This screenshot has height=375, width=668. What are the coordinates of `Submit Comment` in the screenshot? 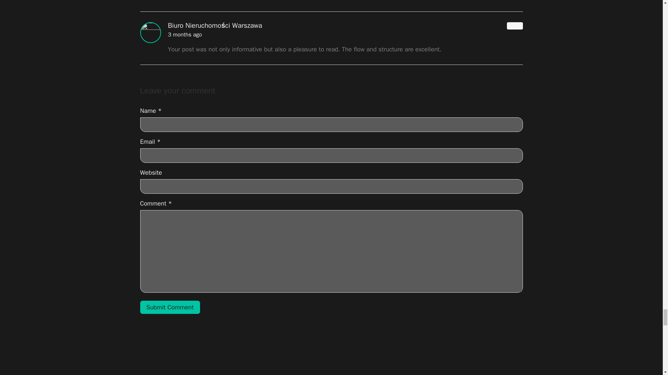 It's located at (170, 308).